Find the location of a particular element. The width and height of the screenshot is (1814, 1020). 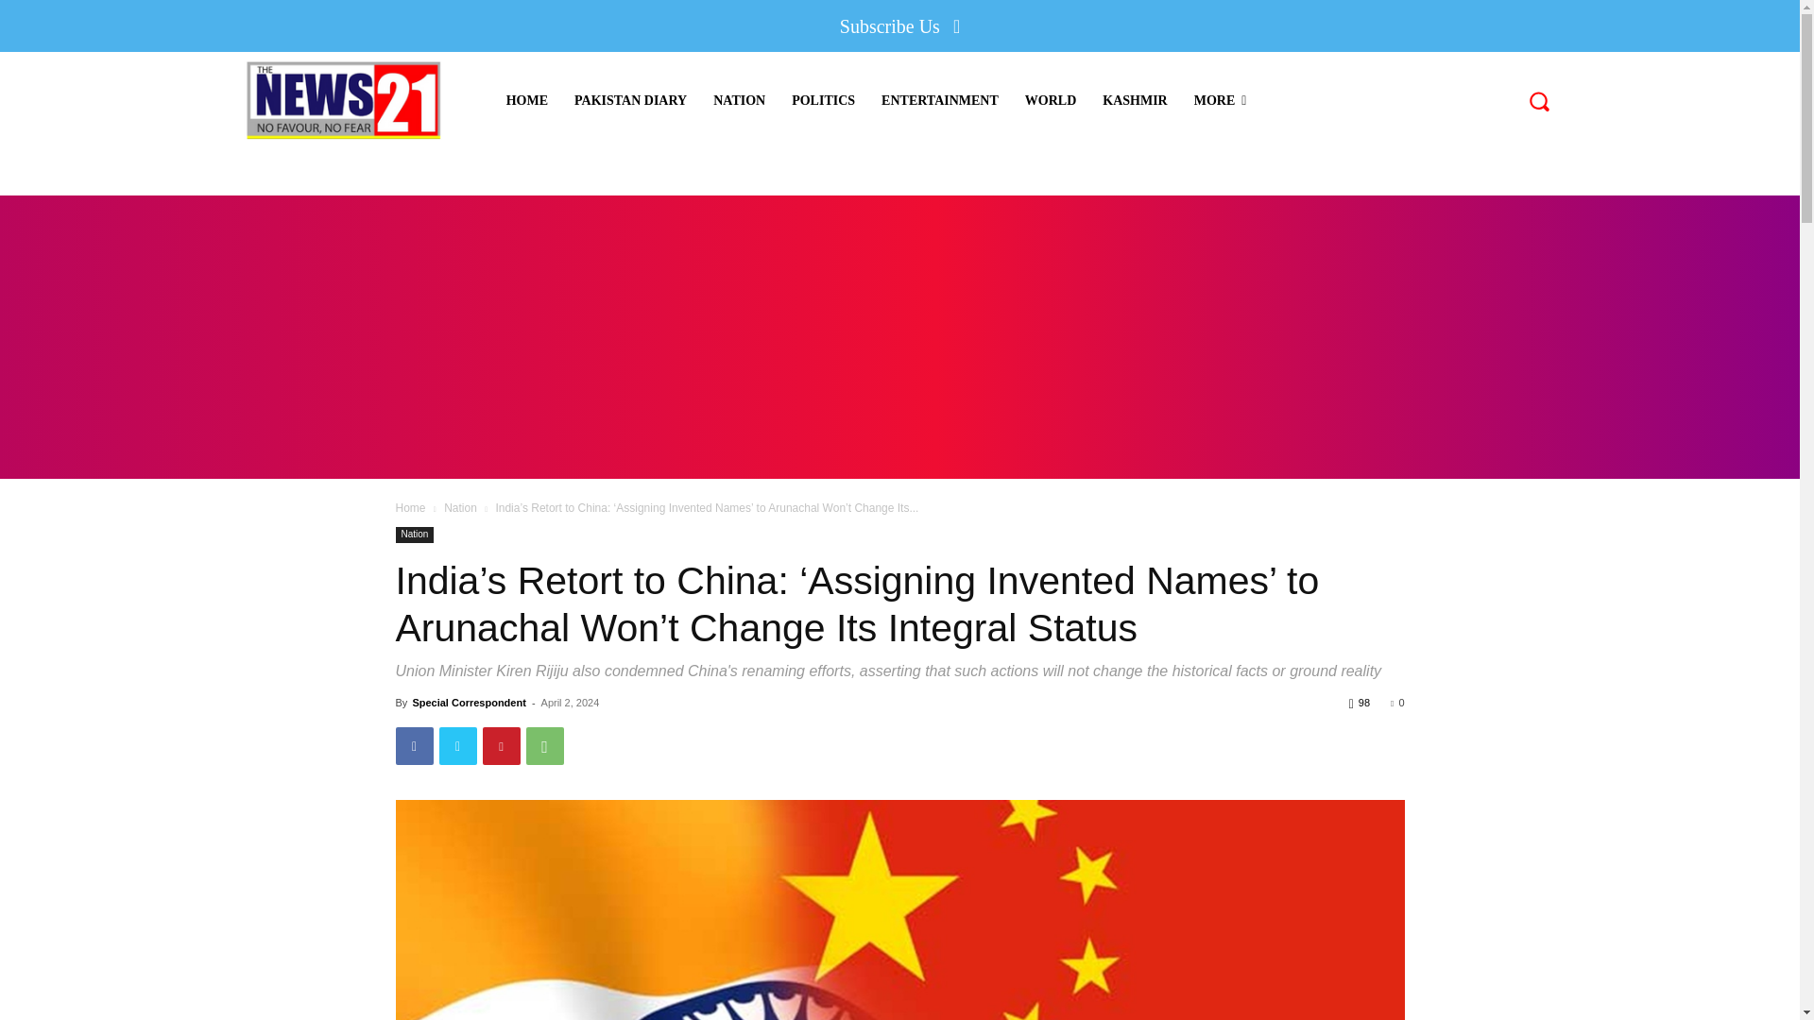

PAKISTAN DIARY is located at coordinates (630, 100).